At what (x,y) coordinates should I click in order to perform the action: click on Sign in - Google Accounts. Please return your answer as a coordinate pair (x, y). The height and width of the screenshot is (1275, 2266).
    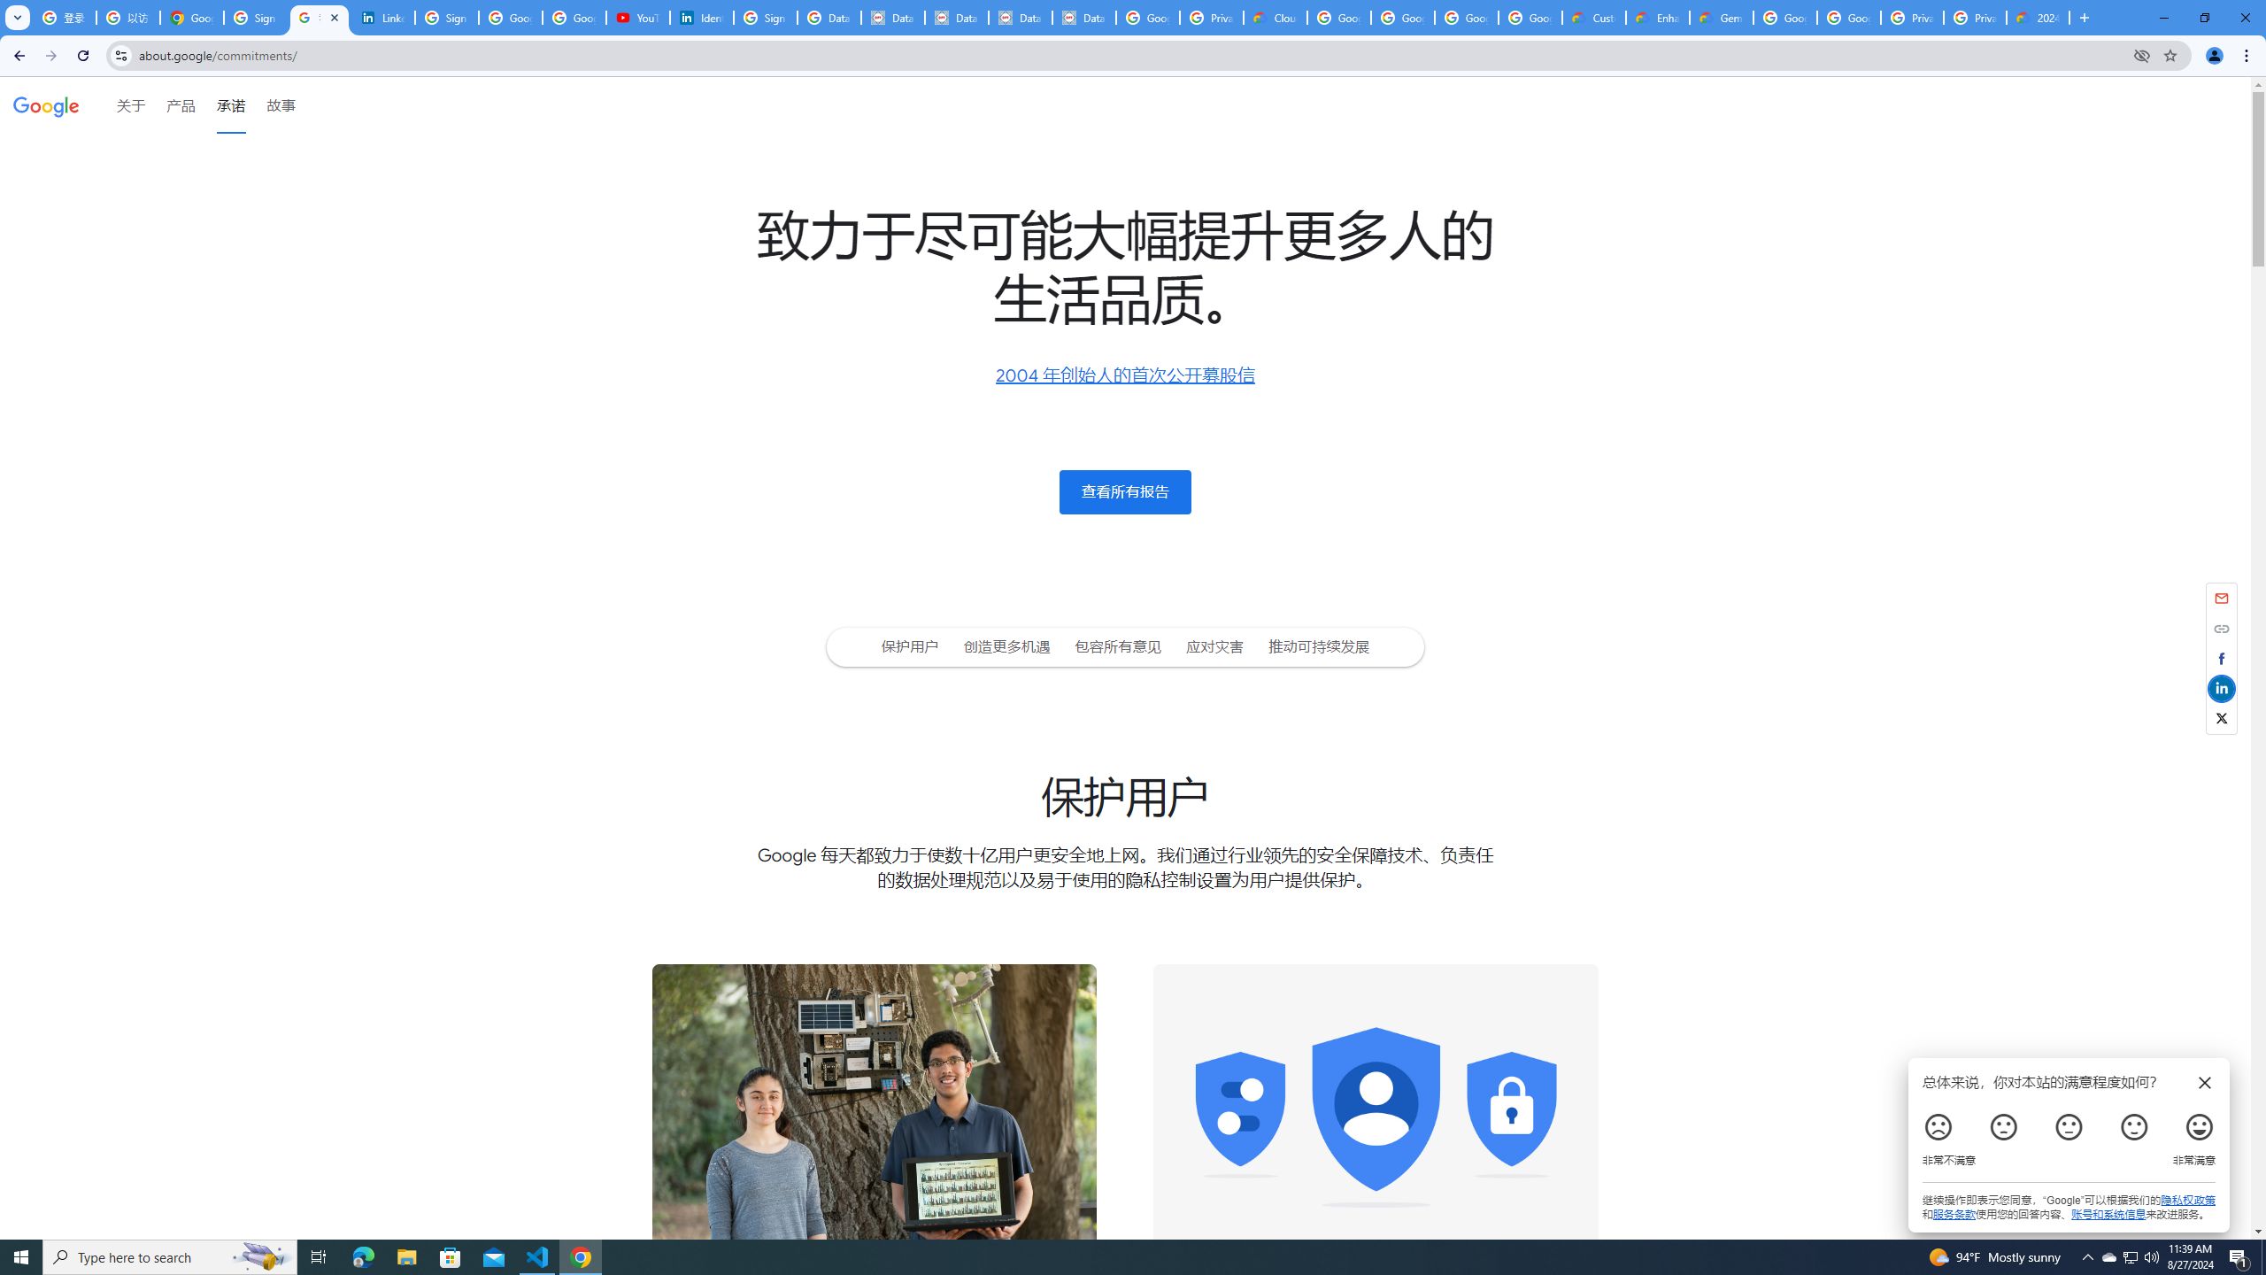
    Looking at the image, I should click on (447, 18).